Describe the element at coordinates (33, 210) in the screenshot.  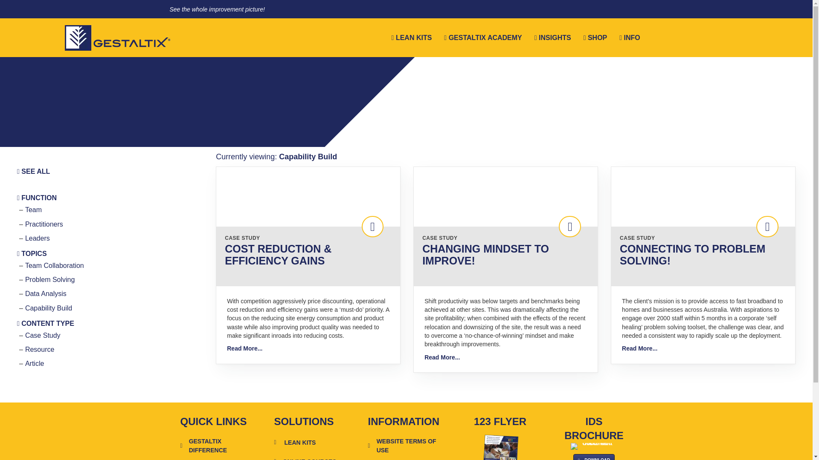
I see `Team` at that location.